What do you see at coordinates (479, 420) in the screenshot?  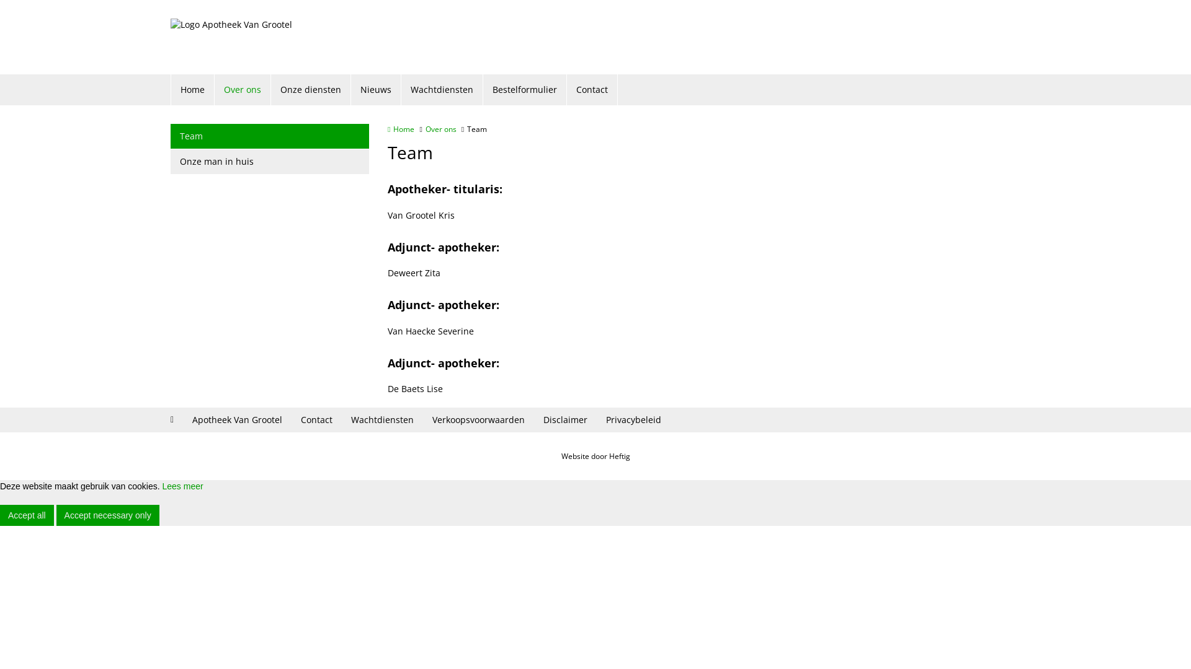 I see `Verkoopsvoorwaarden` at bounding box center [479, 420].